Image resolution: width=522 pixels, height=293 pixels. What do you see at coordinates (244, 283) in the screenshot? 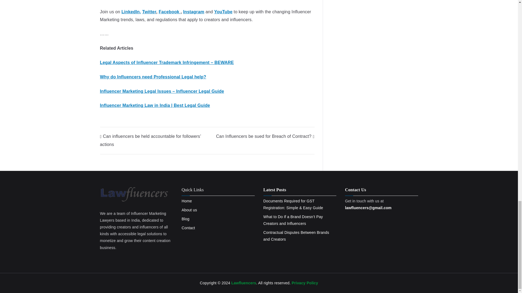
I see `Lawfluencers` at bounding box center [244, 283].